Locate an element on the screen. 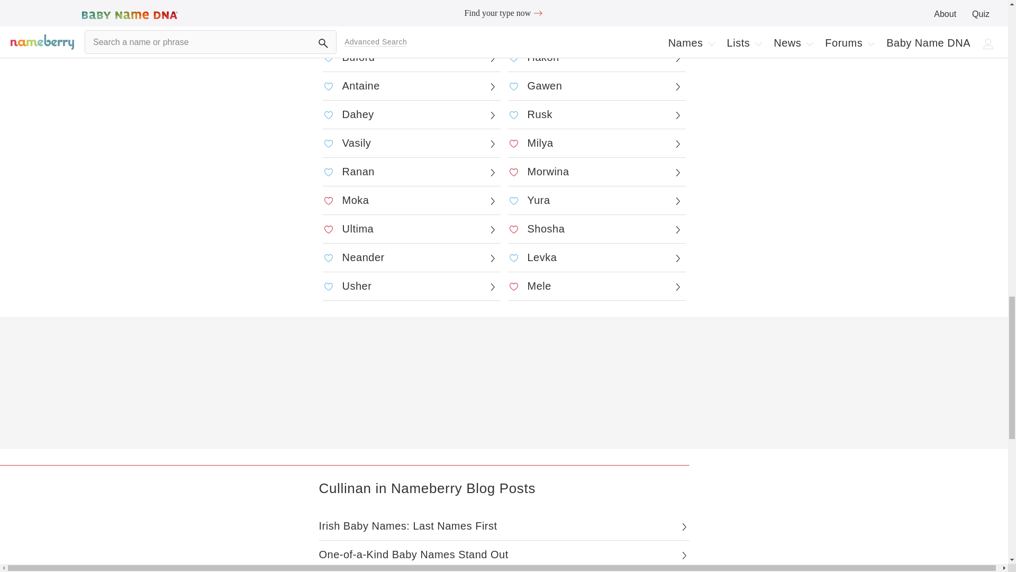 The height and width of the screenshot is (572, 1016). HEART is located at coordinates (328, 57).